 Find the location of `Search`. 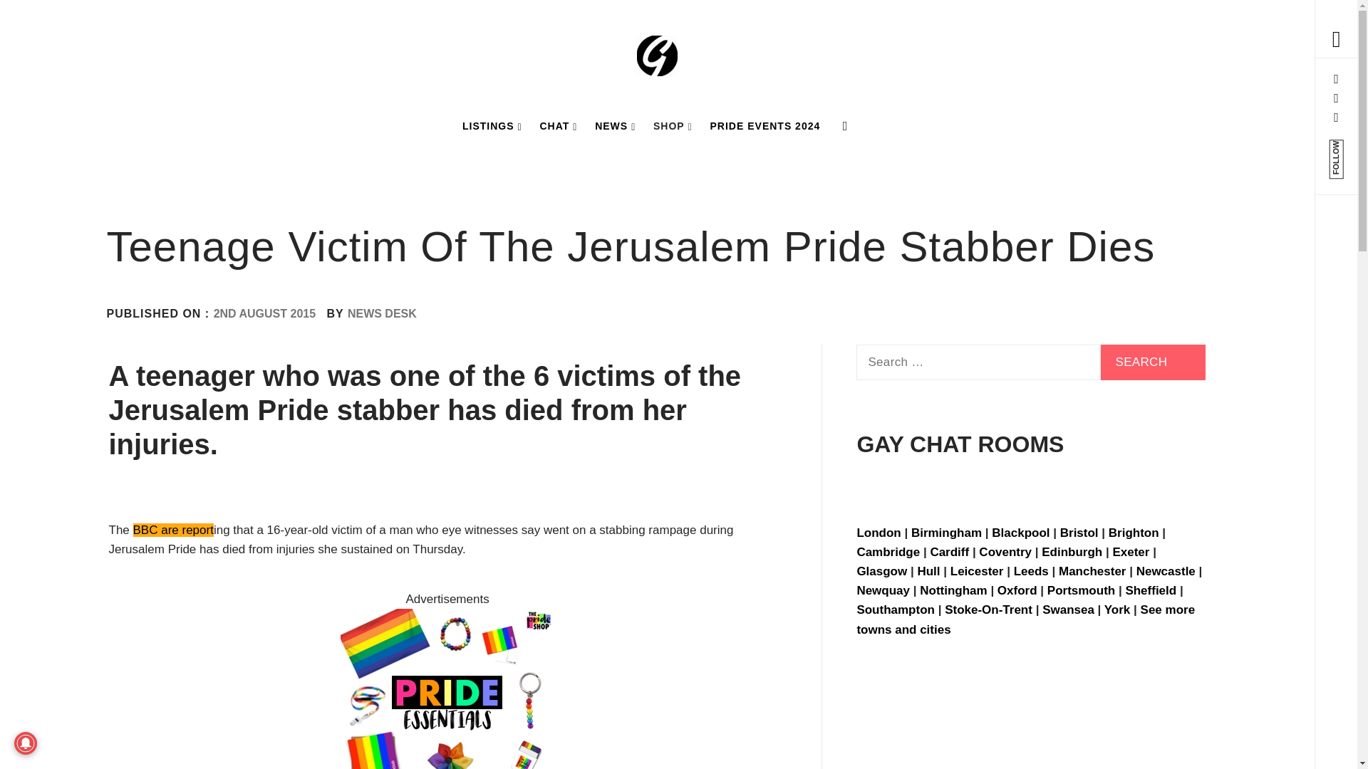

Search is located at coordinates (1153, 362).